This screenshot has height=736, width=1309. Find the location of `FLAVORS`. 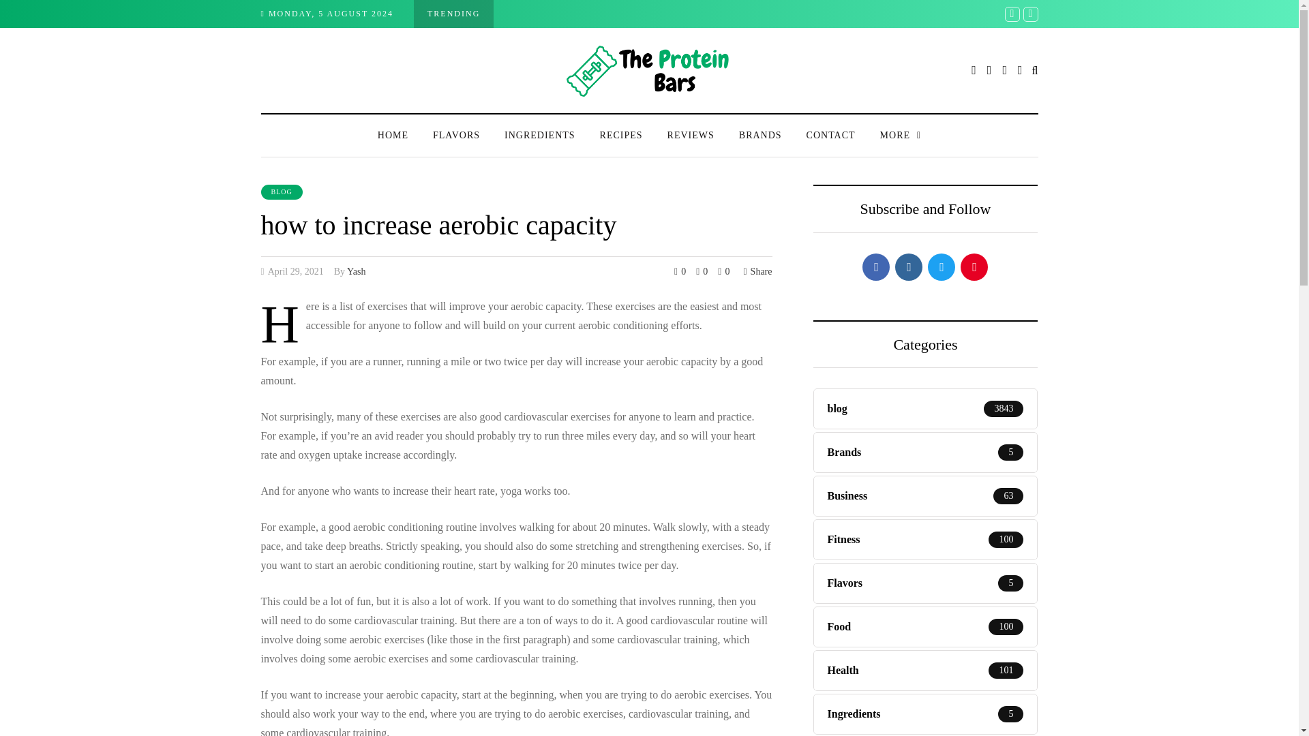

FLAVORS is located at coordinates (455, 135).